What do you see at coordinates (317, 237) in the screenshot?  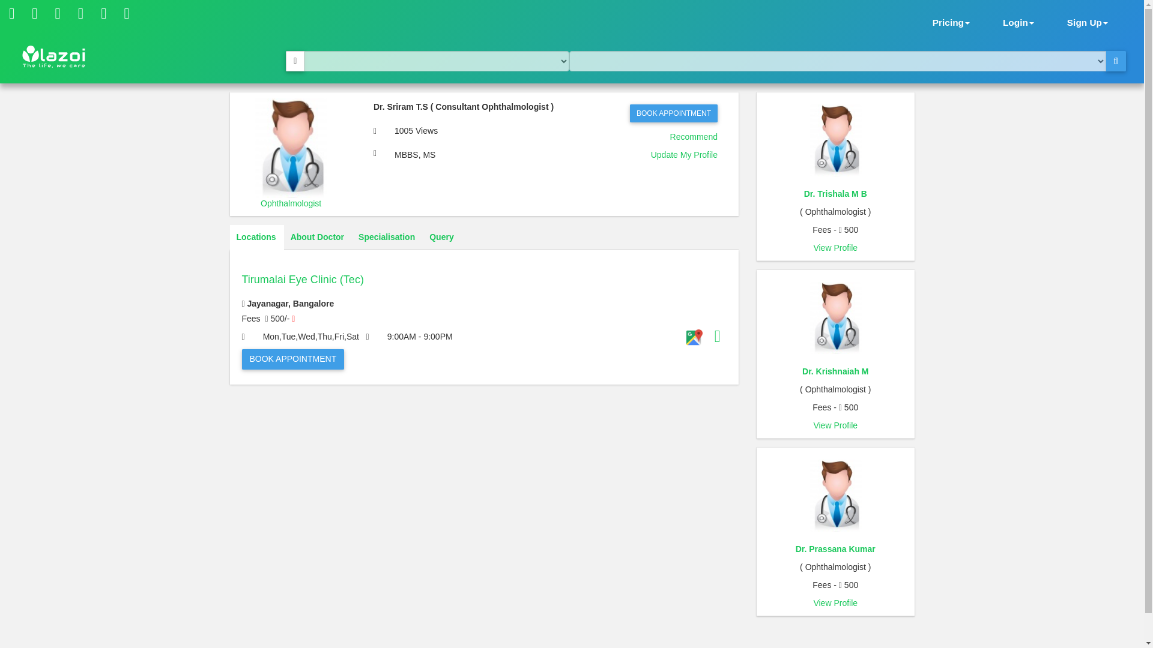 I see `About Doctor` at bounding box center [317, 237].